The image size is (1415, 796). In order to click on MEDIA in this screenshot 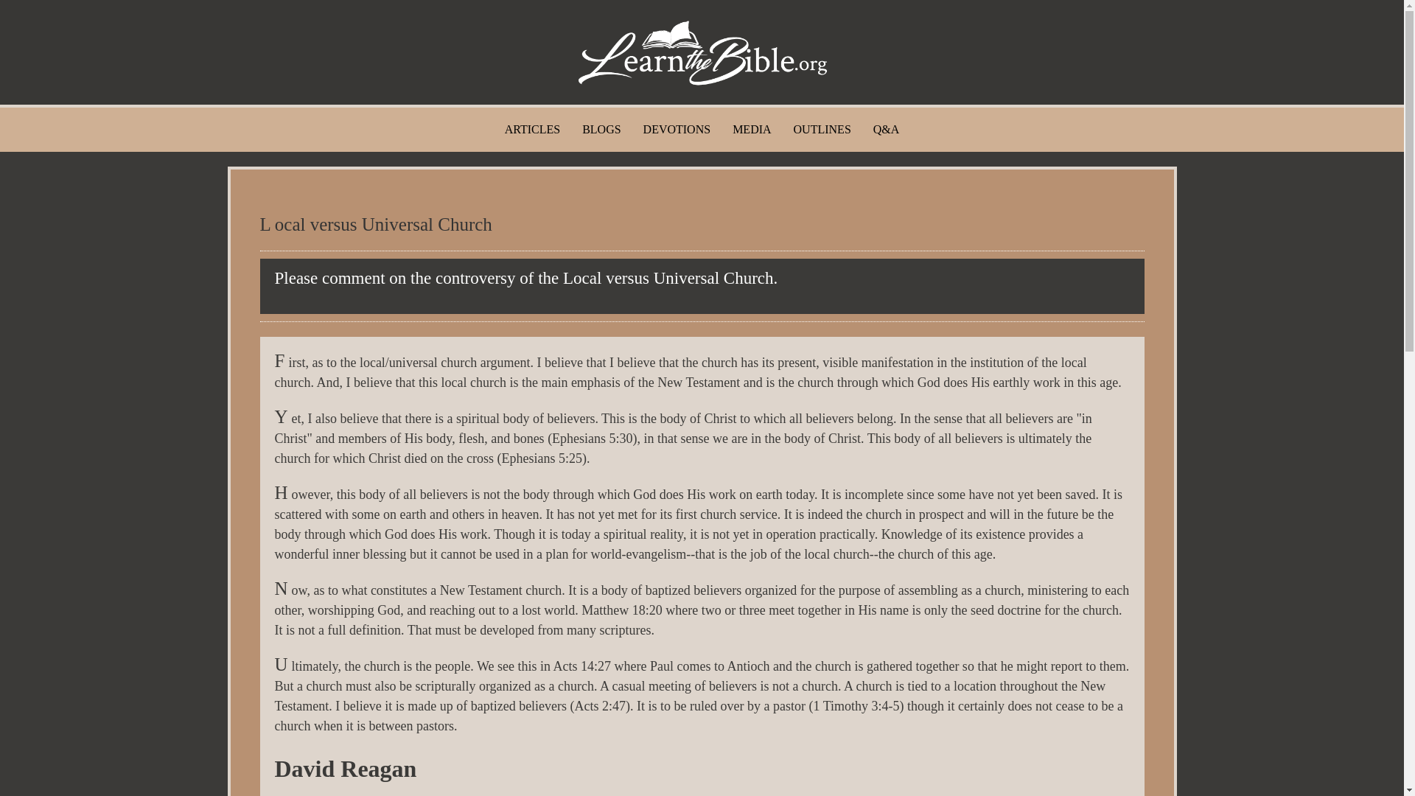, I will do `click(752, 130)`.